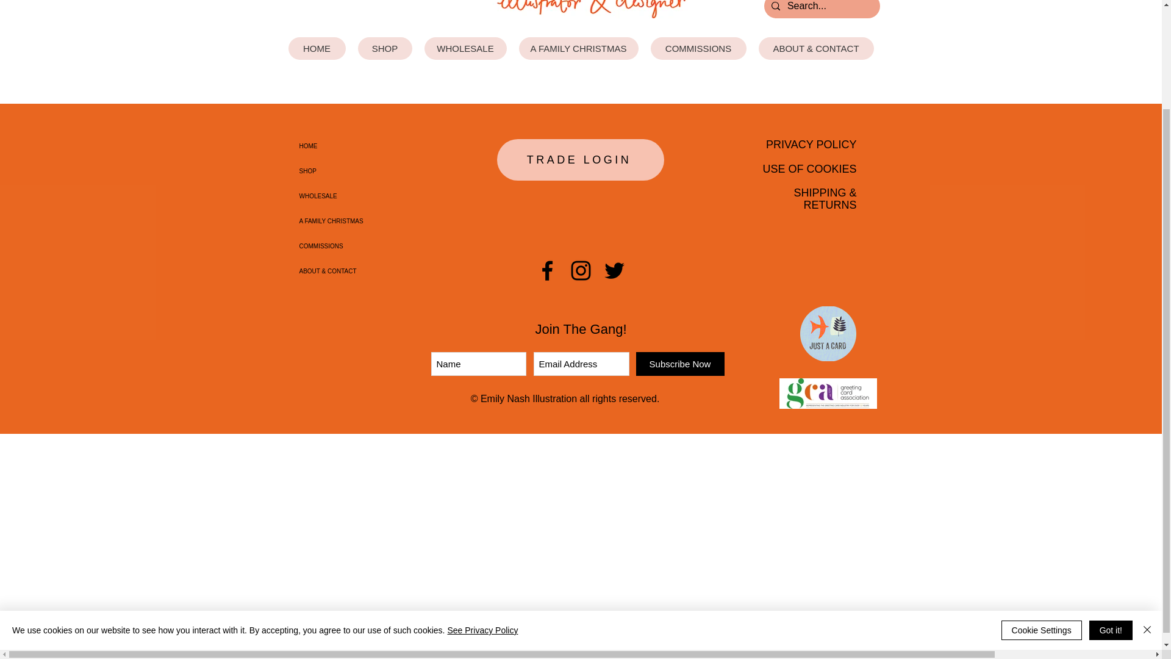  Describe the element at coordinates (465, 48) in the screenshot. I see `WHOLESALE` at that location.